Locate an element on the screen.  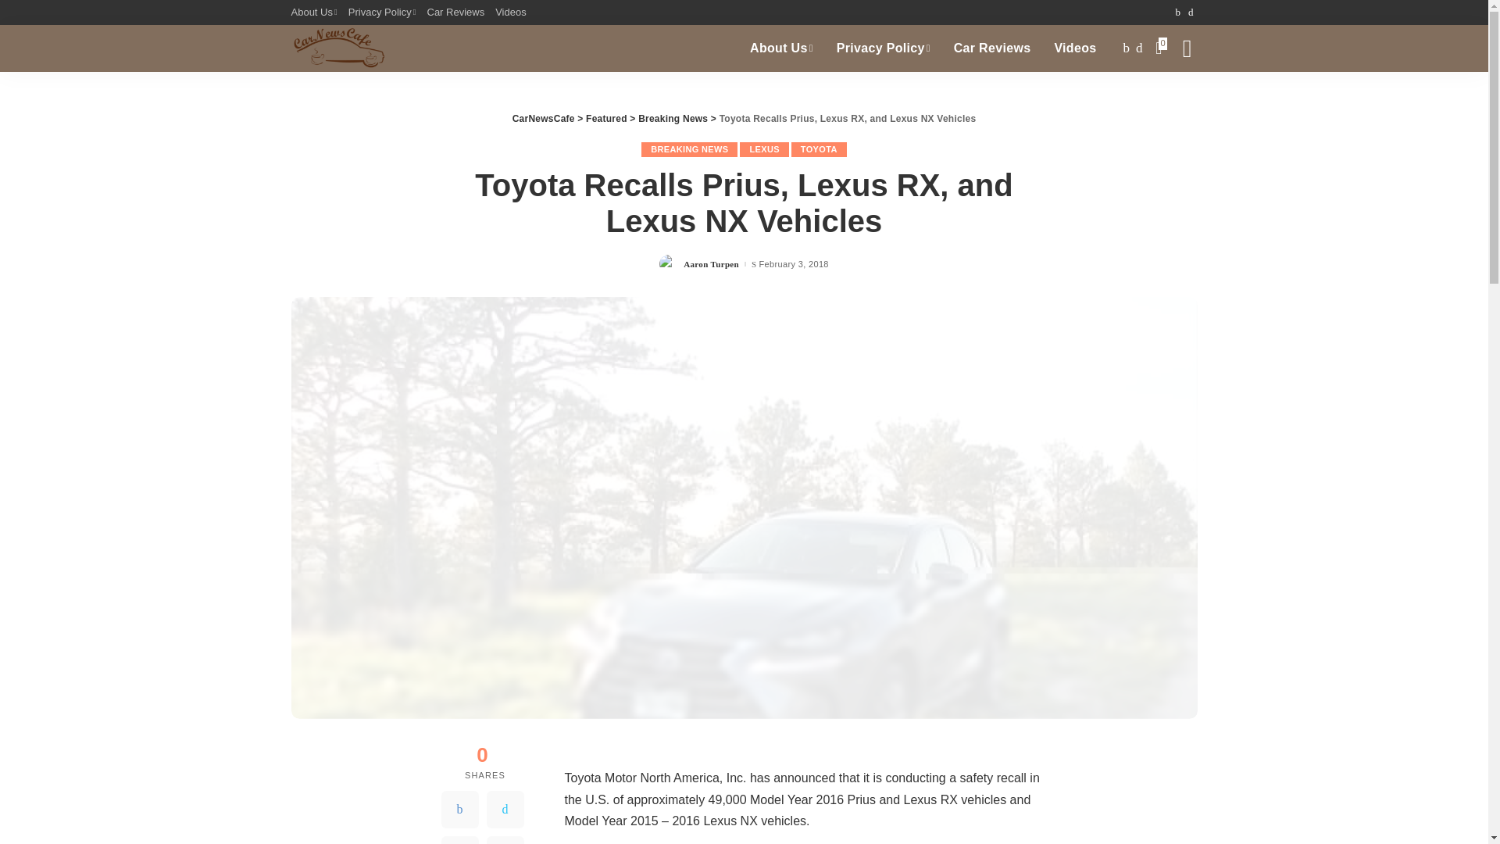
Go to the Featured Category archives. is located at coordinates (606, 118).